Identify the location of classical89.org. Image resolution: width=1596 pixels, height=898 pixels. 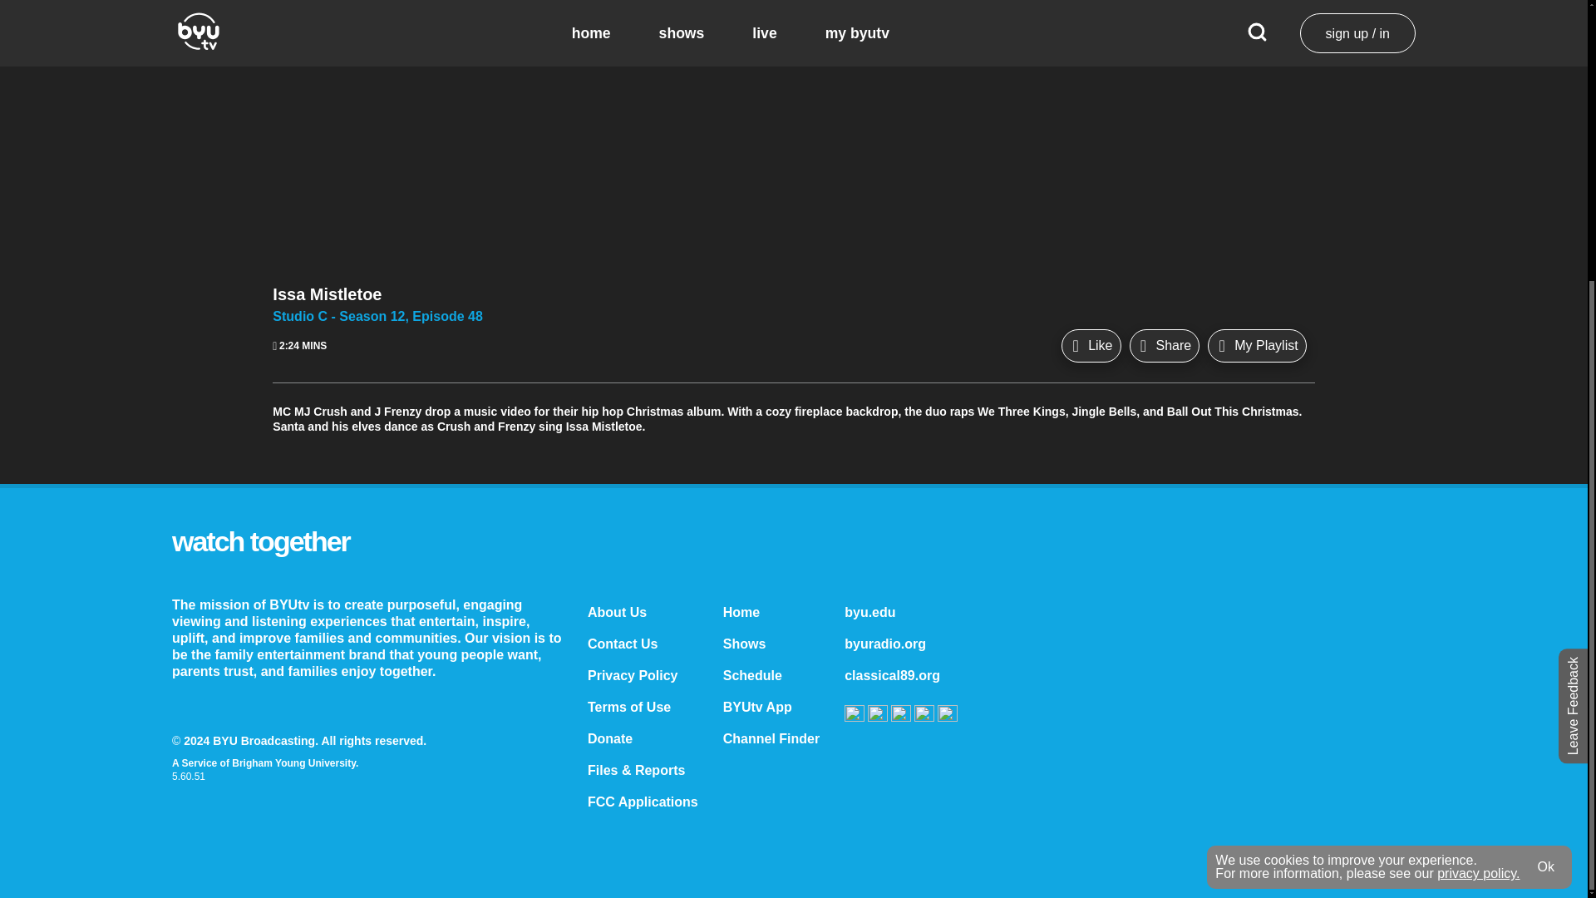
(891, 675).